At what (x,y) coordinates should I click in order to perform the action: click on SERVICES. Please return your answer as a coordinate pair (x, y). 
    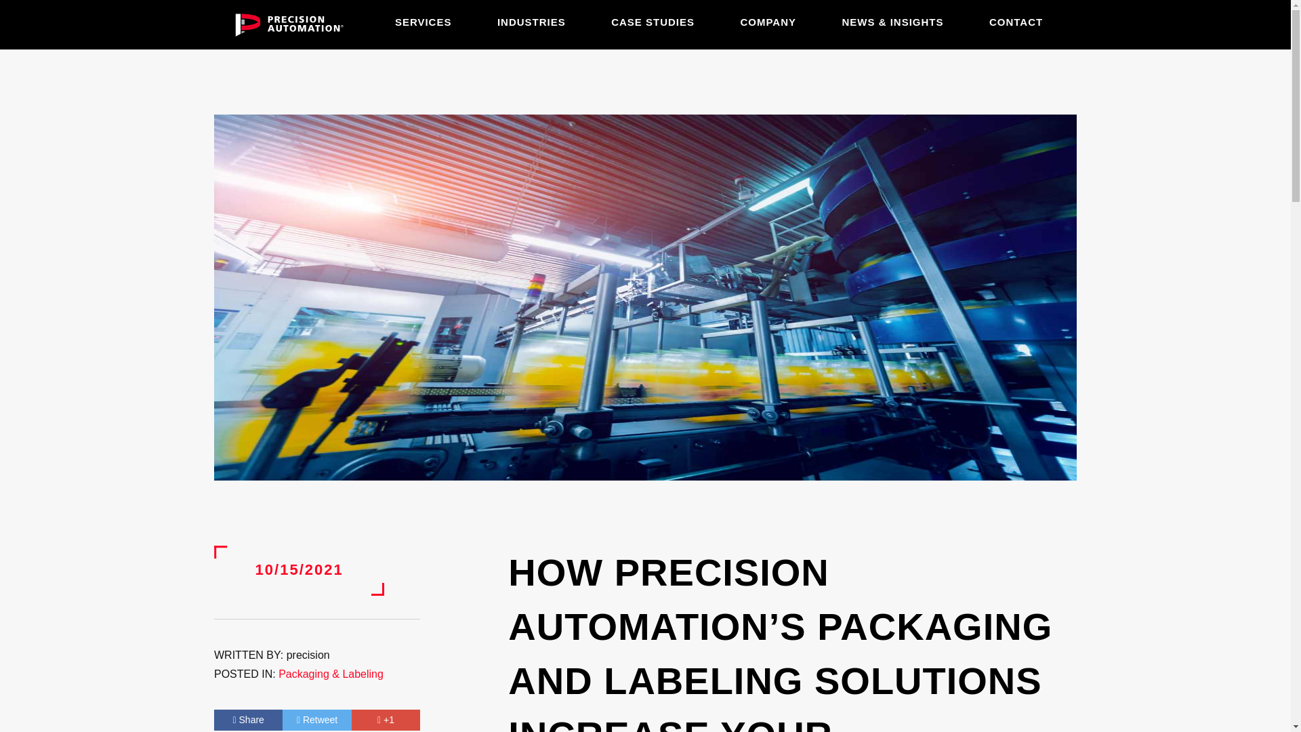
    Looking at the image, I should click on (423, 22).